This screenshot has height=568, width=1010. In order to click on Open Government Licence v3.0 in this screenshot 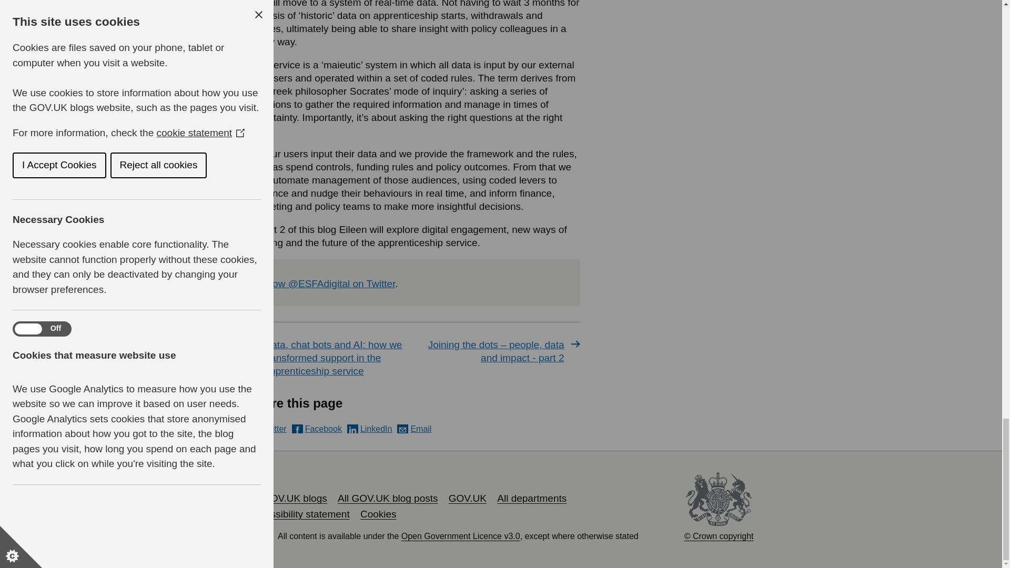, I will do `click(460, 536)`.